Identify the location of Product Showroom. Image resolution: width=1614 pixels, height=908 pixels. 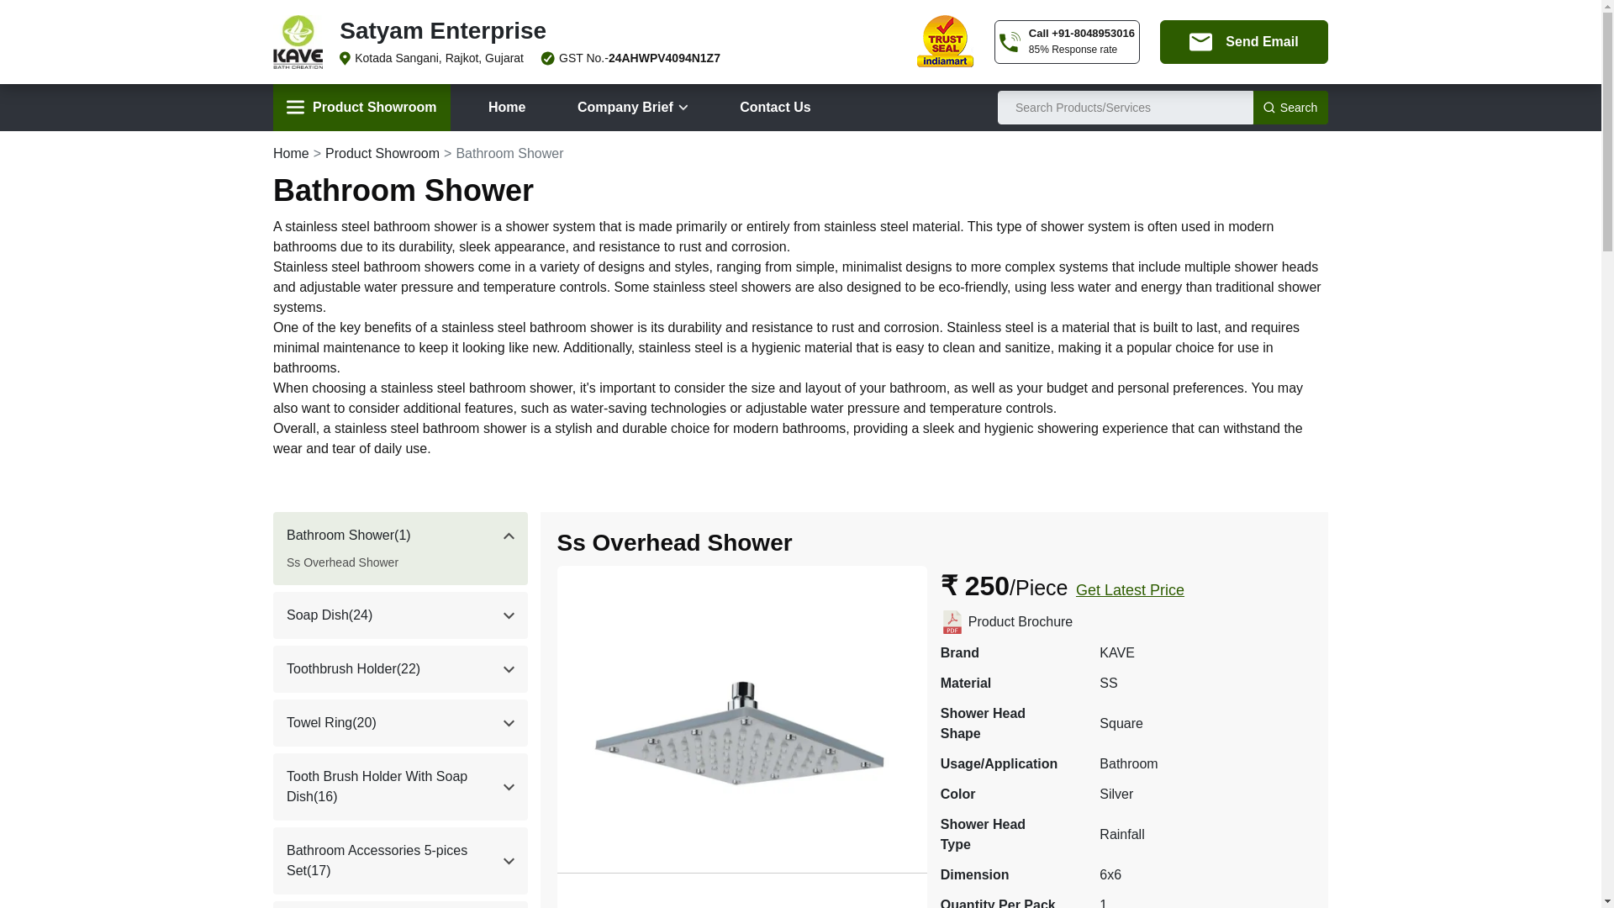
(361, 108).